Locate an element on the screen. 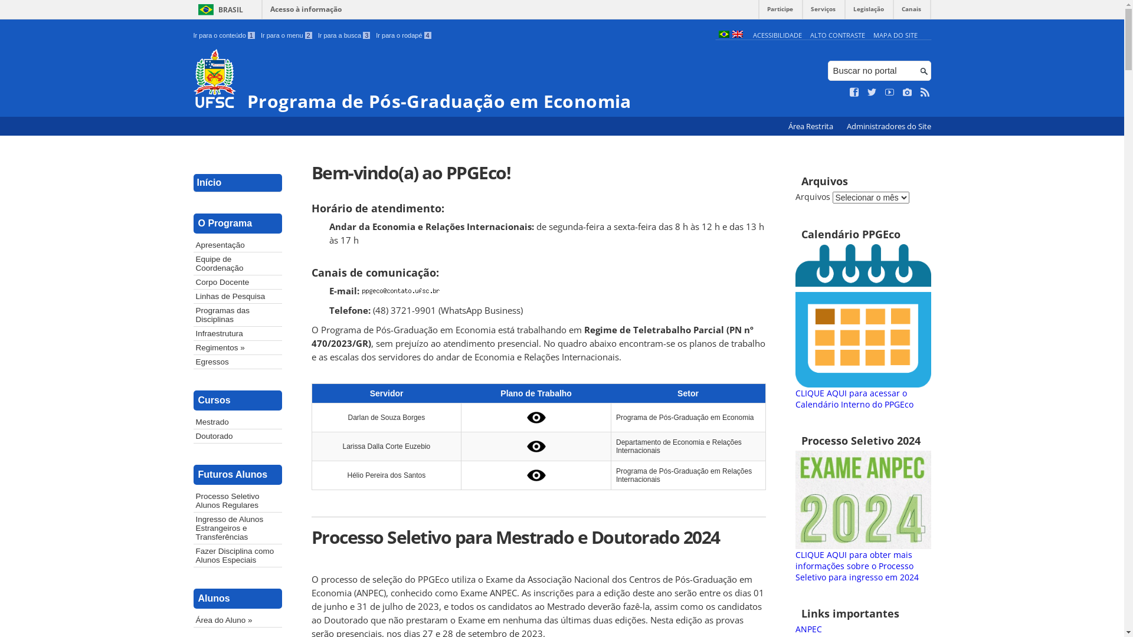 The image size is (1133, 637). Mestrado is located at coordinates (238, 422).